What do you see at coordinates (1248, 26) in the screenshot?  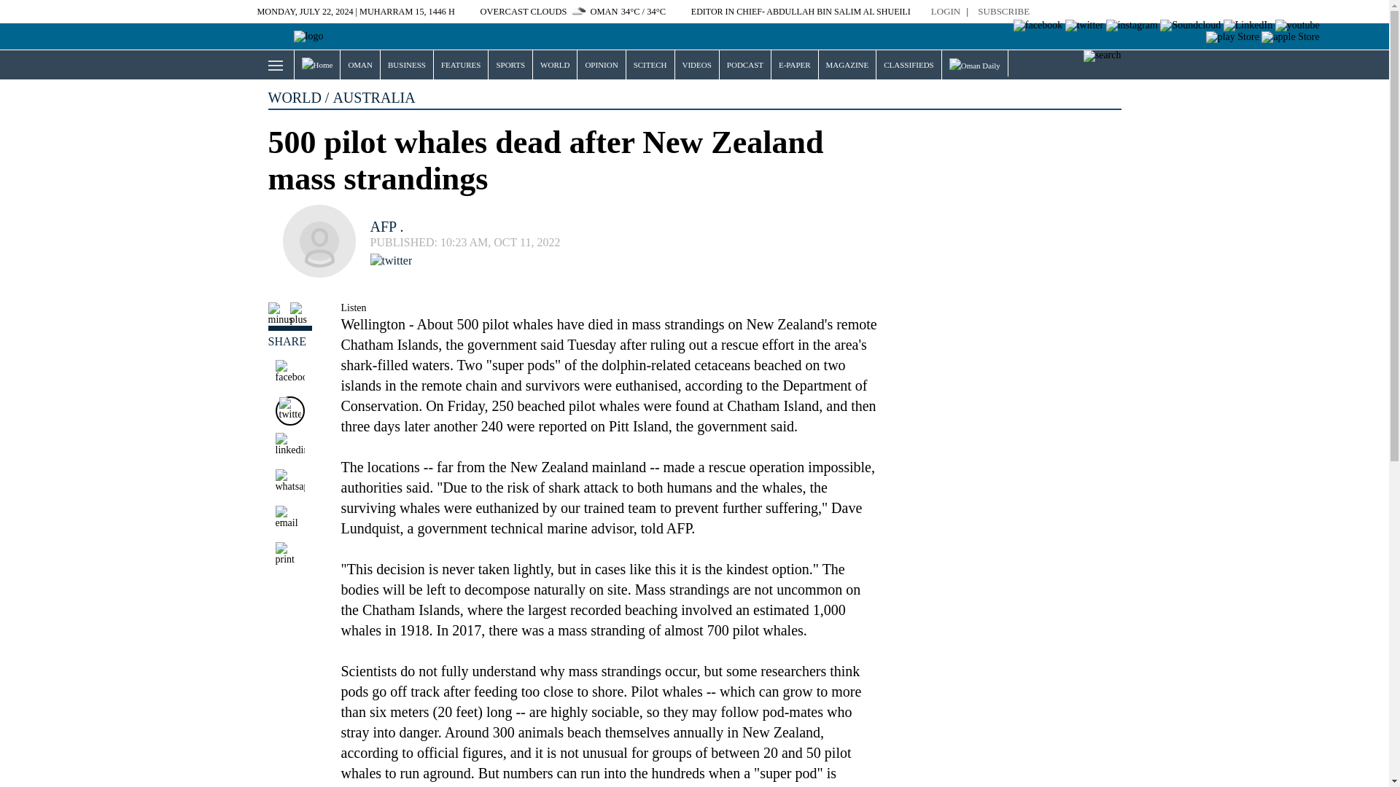 I see `LinkedIn` at bounding box center [1248, 26].